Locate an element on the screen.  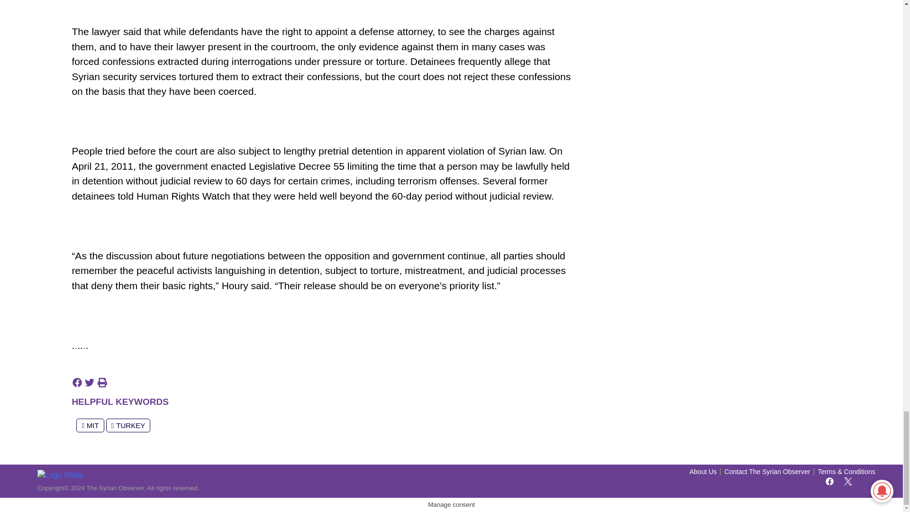
TURKEY is located at coordinates (128, 425).